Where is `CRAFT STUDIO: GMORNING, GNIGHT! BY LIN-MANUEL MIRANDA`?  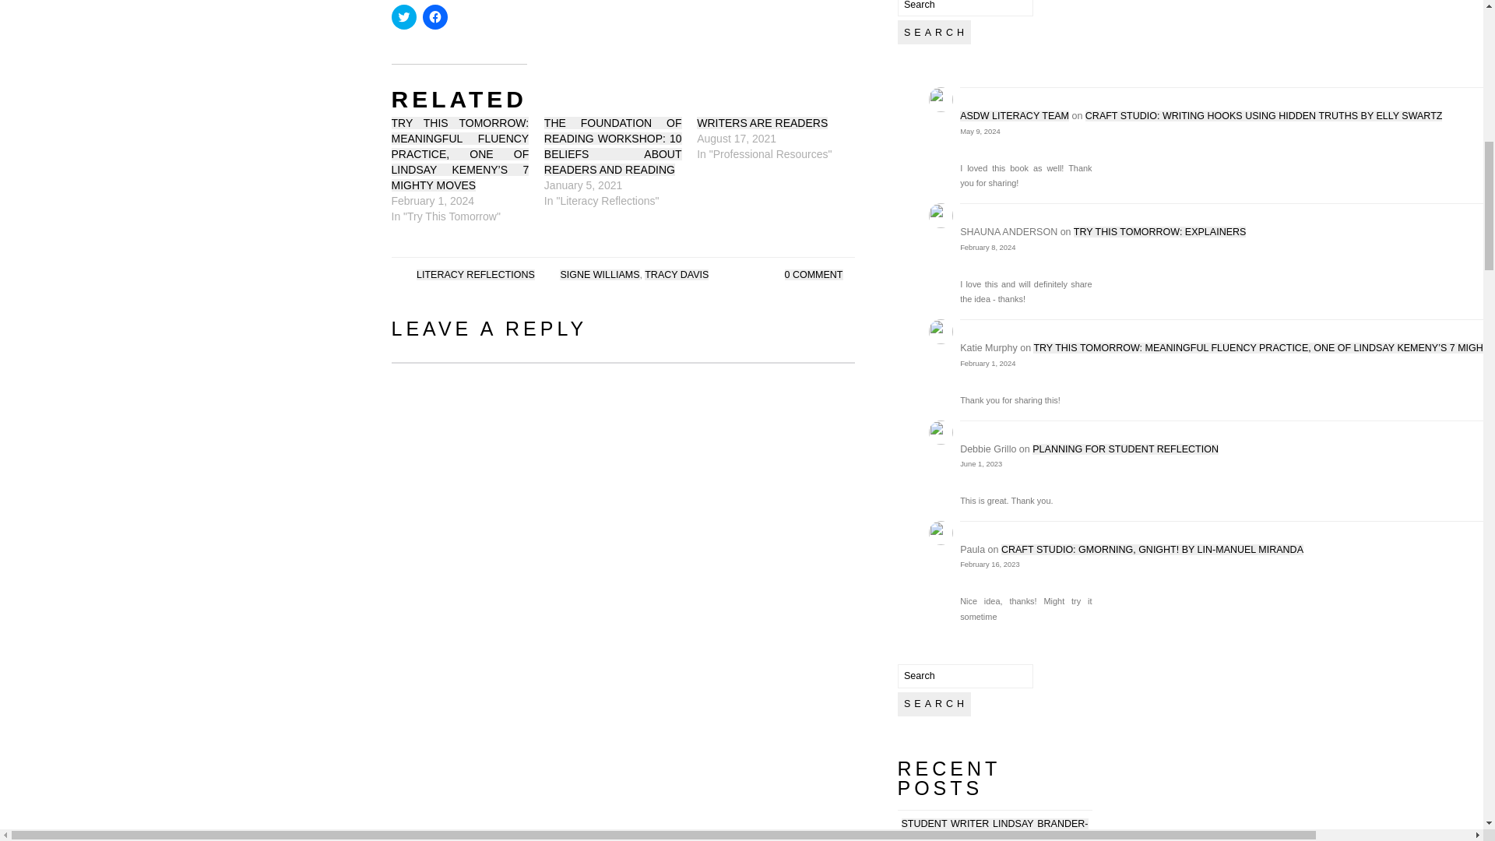
CRAFT STUDIO: GMORNING, GNIGHT! BY LIN-MANUEL MIRANDA is located at coordinates (1152, 549).